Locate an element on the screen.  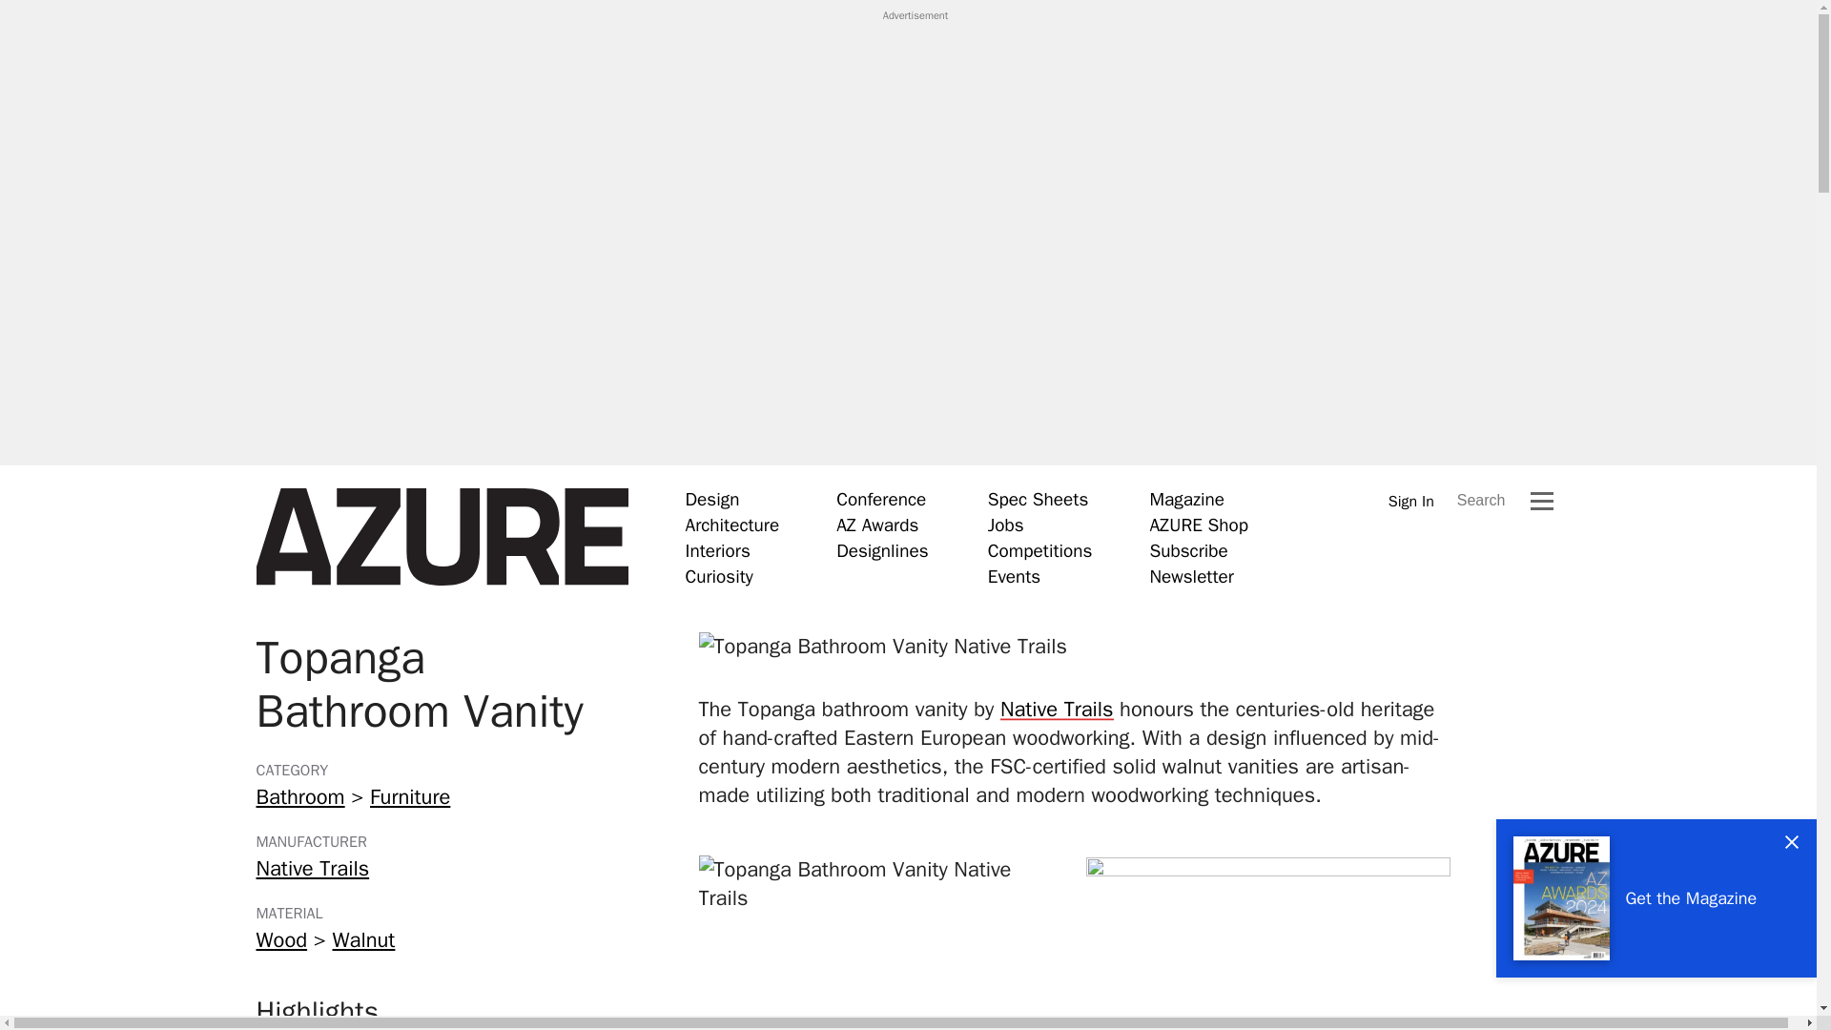
Subscribe is located at coordinates (1188, 550).